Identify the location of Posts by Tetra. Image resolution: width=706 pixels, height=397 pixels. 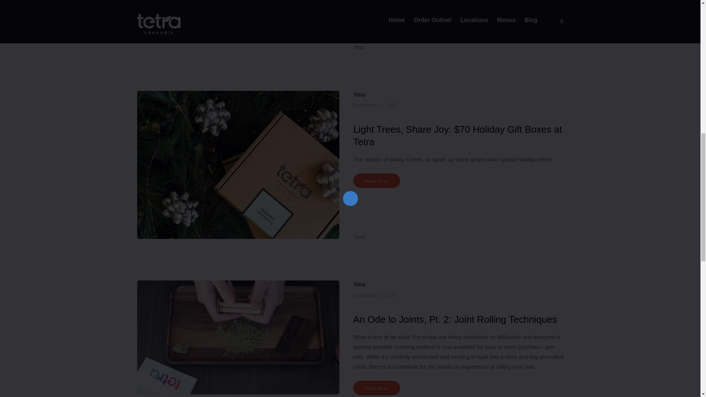
(359, 47).